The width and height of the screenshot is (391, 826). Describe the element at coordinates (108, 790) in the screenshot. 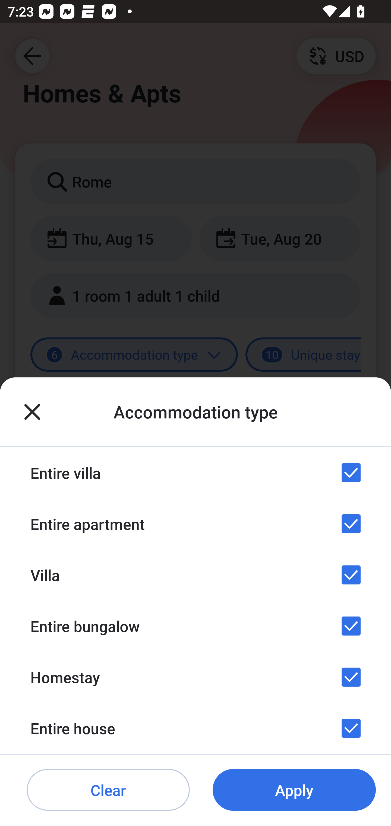

I see `Clear` at that location.